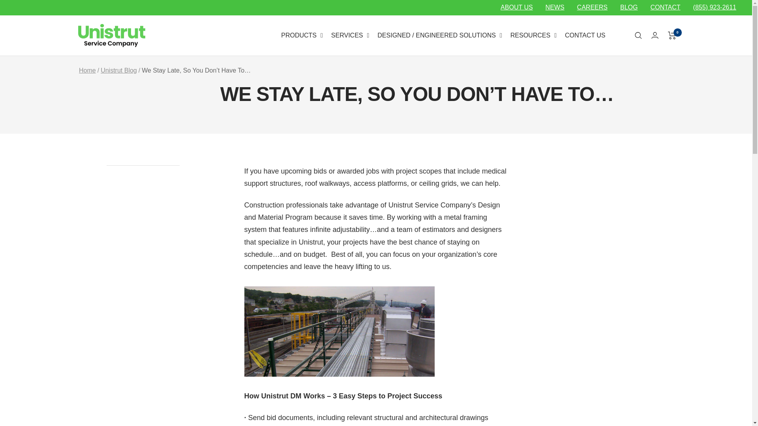  What do you see at coordinates (302, 35) in the screenshot?
I see `PRODUCTS` at bounding box center [302, 35].